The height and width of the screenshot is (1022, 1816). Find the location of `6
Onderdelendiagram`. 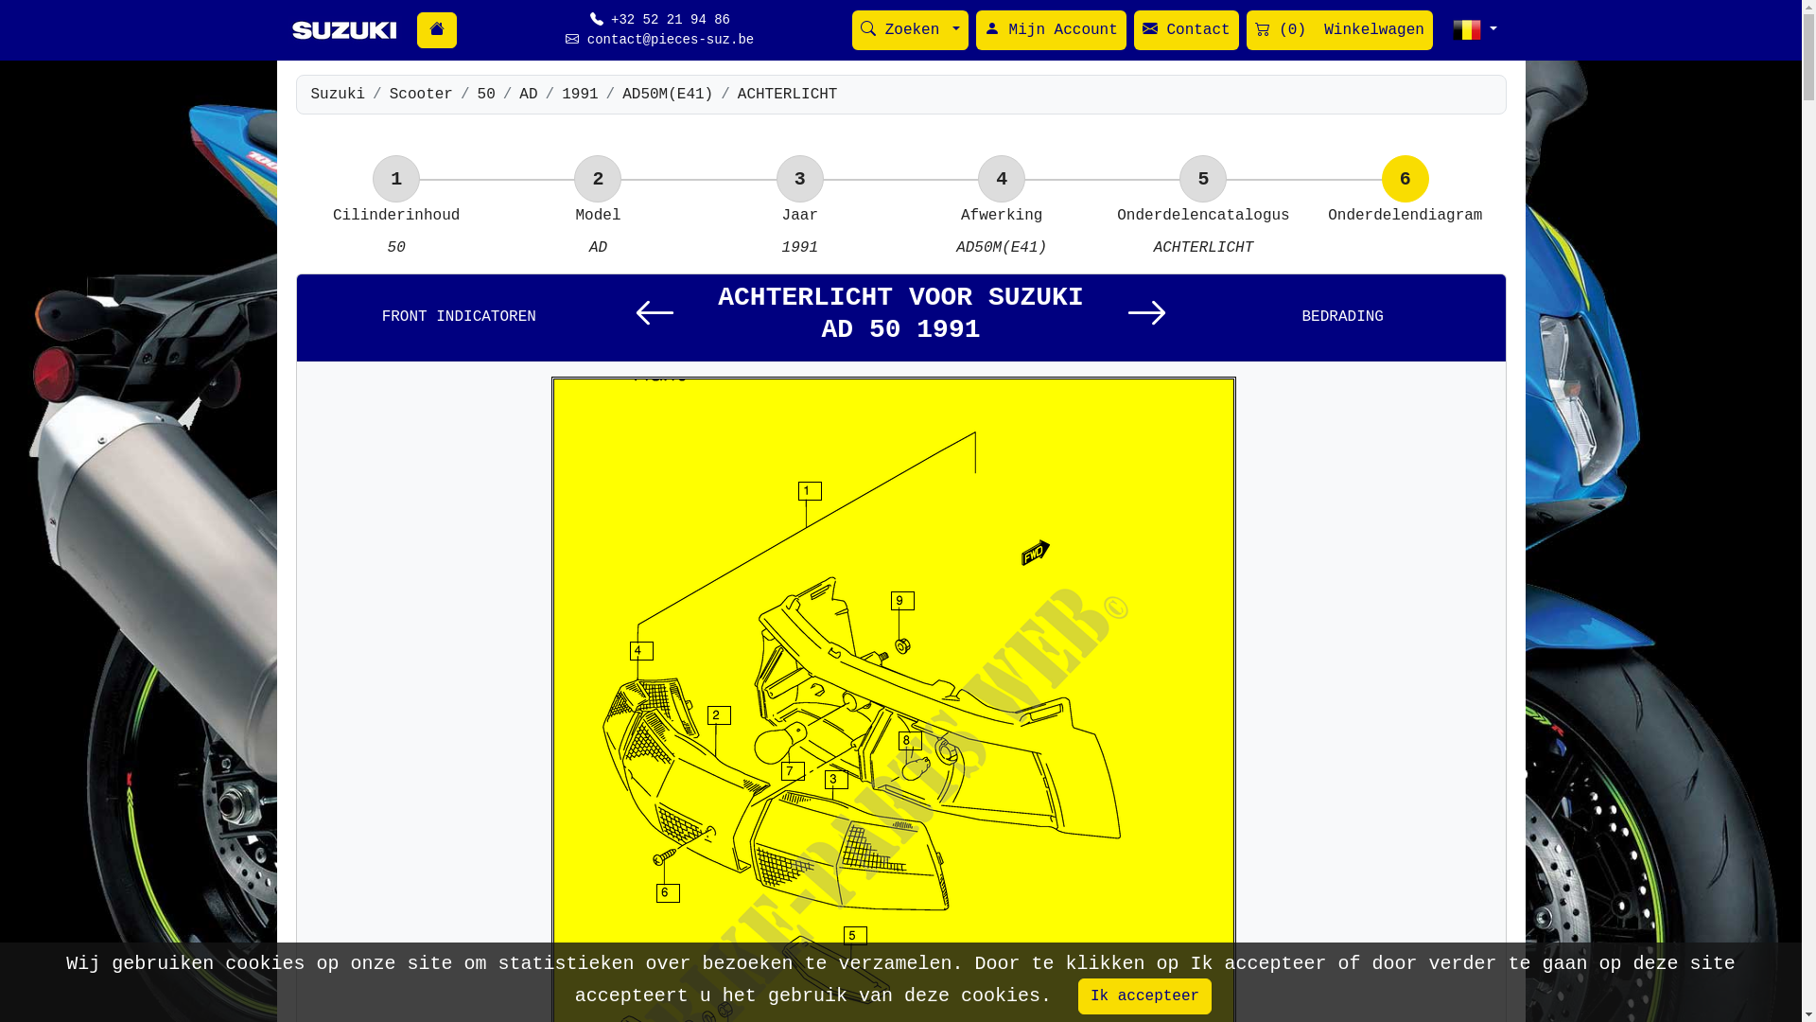

6
Onderdelendiagram is located at coordinates (1406, 220).